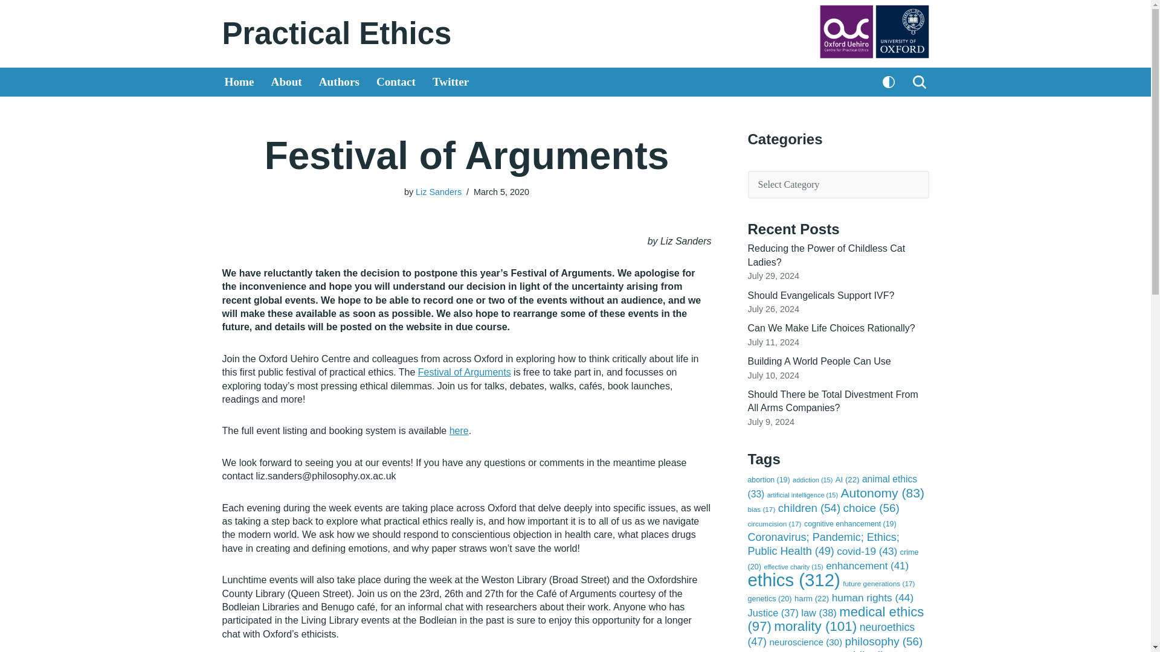  I want to click on here, so click(459, 431).